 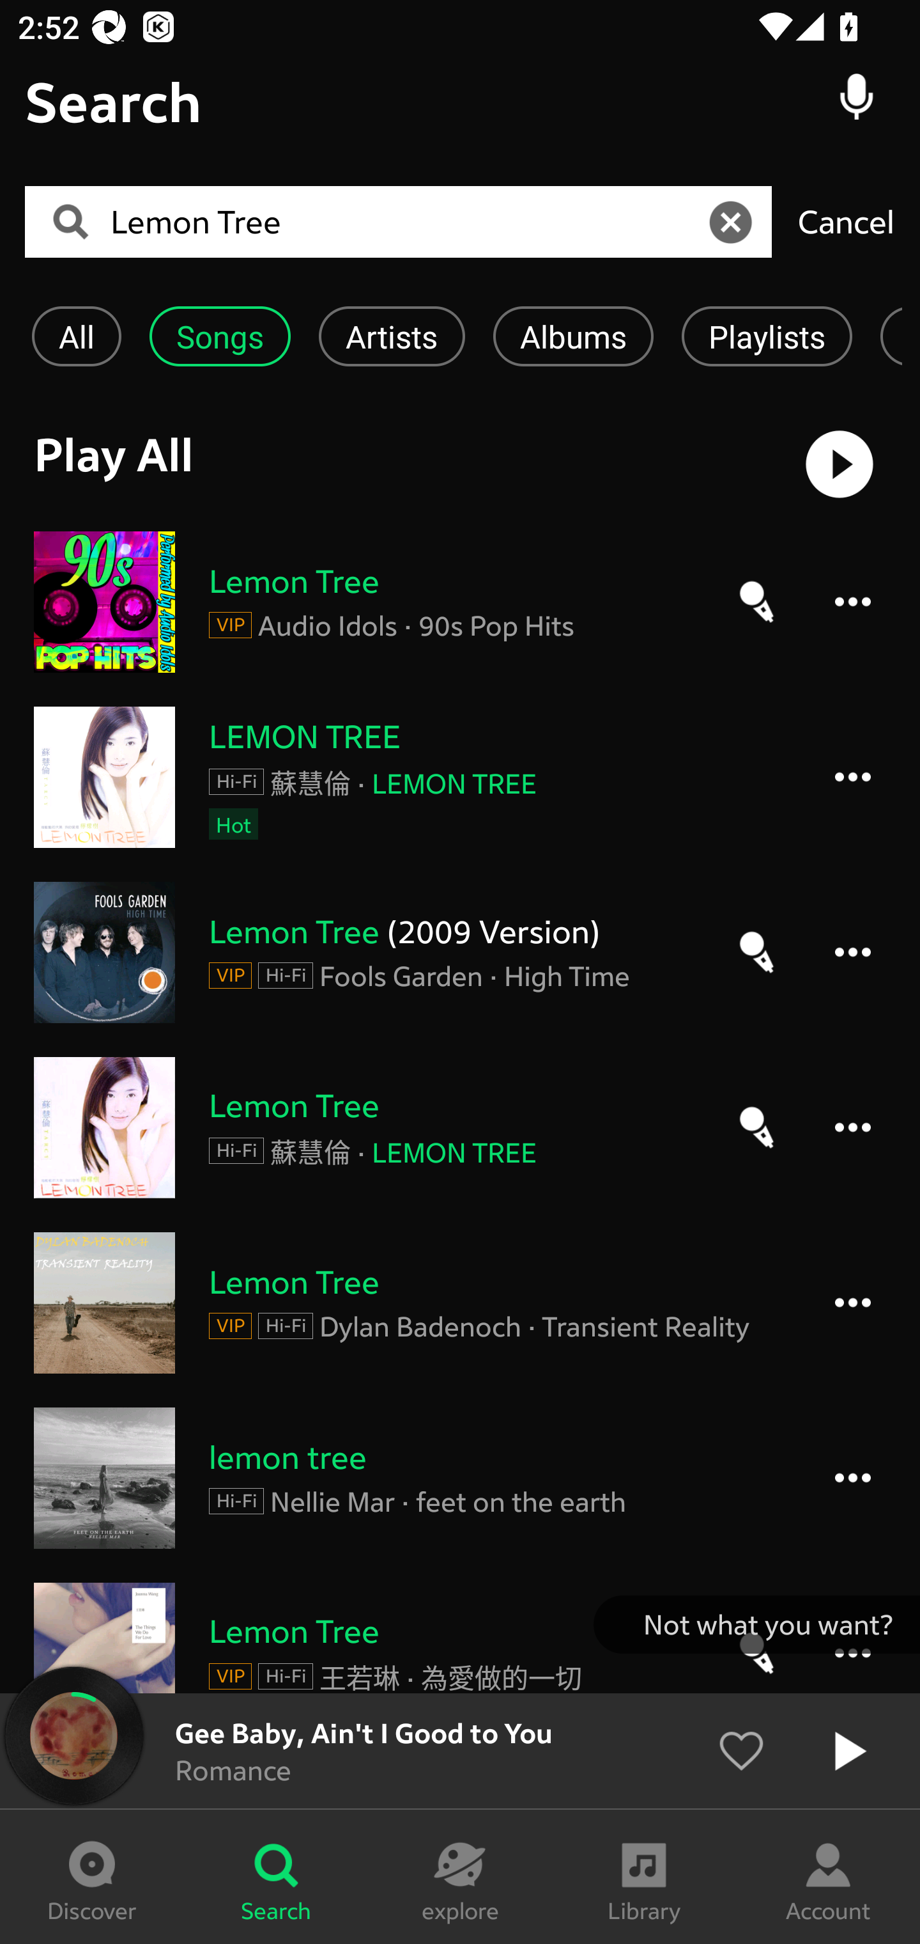 What do you see at coordinates (460, 464) in the screenshot?
I see `Play All` at bounding box center [460, 464].